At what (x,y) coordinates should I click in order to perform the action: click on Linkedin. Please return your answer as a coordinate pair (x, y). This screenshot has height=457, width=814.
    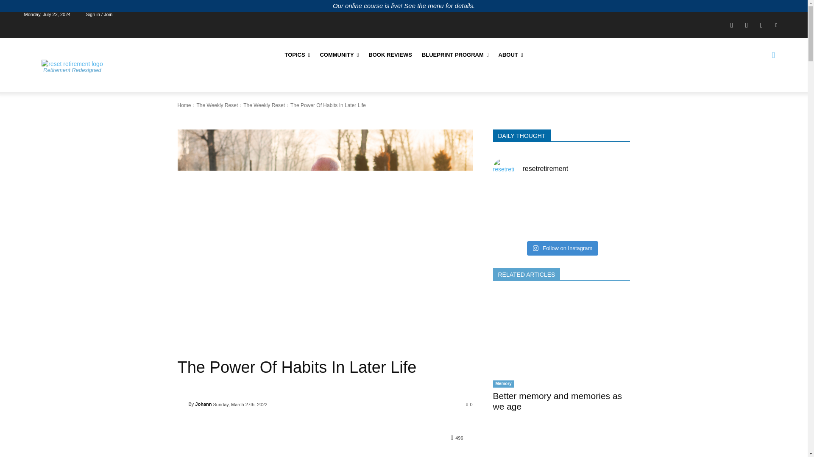
    Looking at the image, I should click on (761, 25).